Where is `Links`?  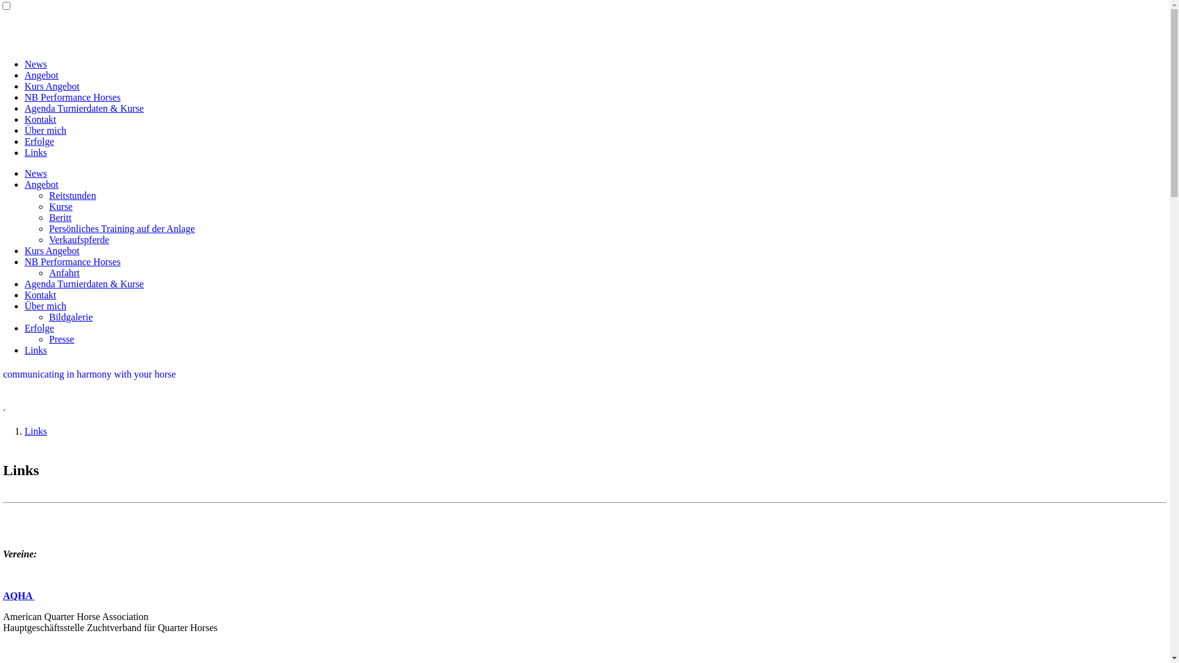
Links is located at coordinates (36, 152).